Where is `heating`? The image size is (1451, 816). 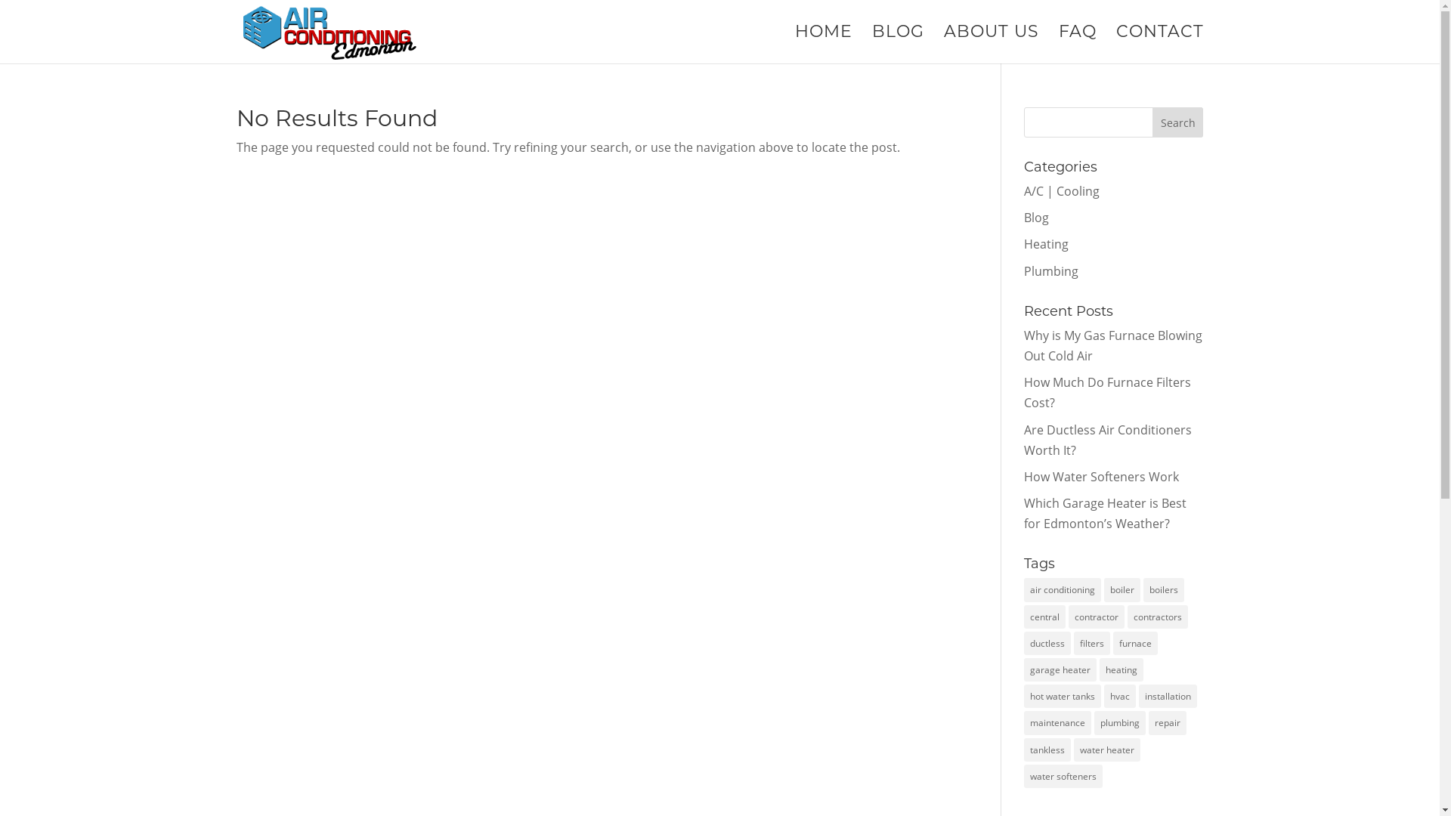 heating is located at coordinates (1122, 669).